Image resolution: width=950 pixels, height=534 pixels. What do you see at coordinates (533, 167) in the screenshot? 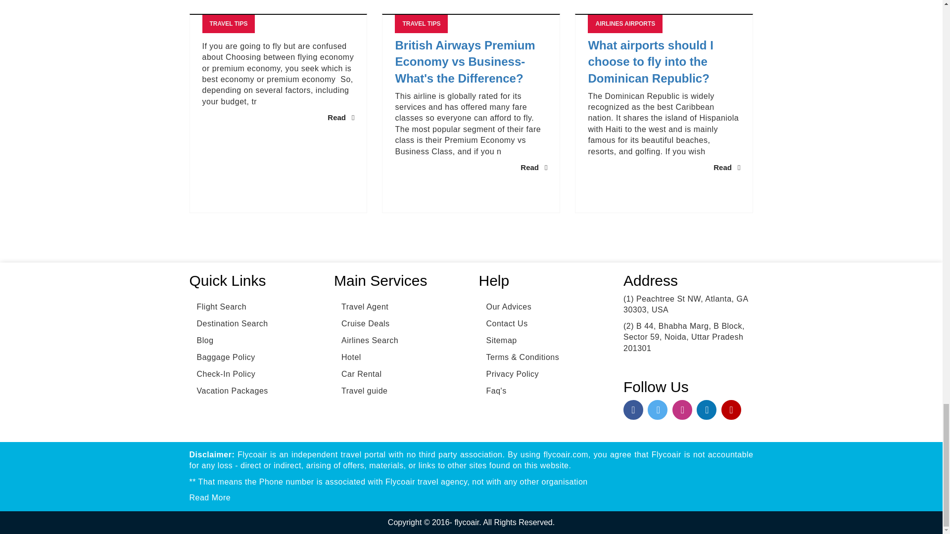
I see `Read` at bounding box center [533, 167].